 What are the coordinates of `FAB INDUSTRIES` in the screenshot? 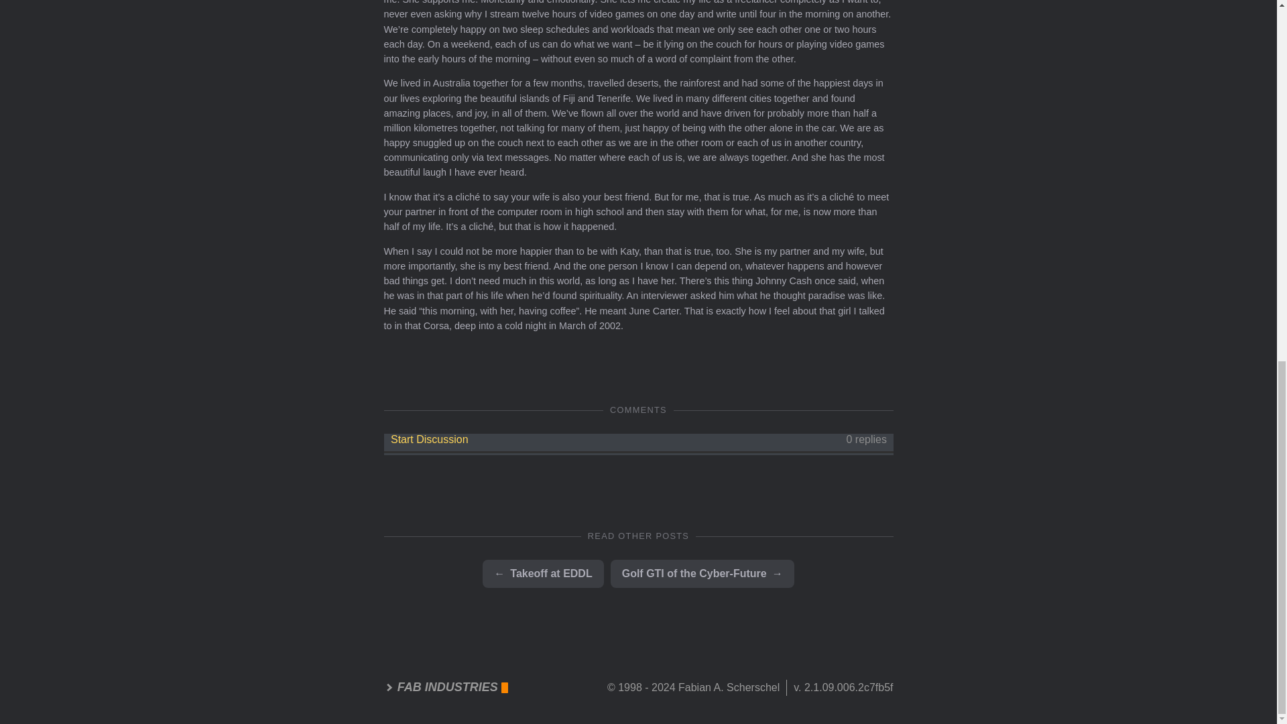 It's located at (445, 688).